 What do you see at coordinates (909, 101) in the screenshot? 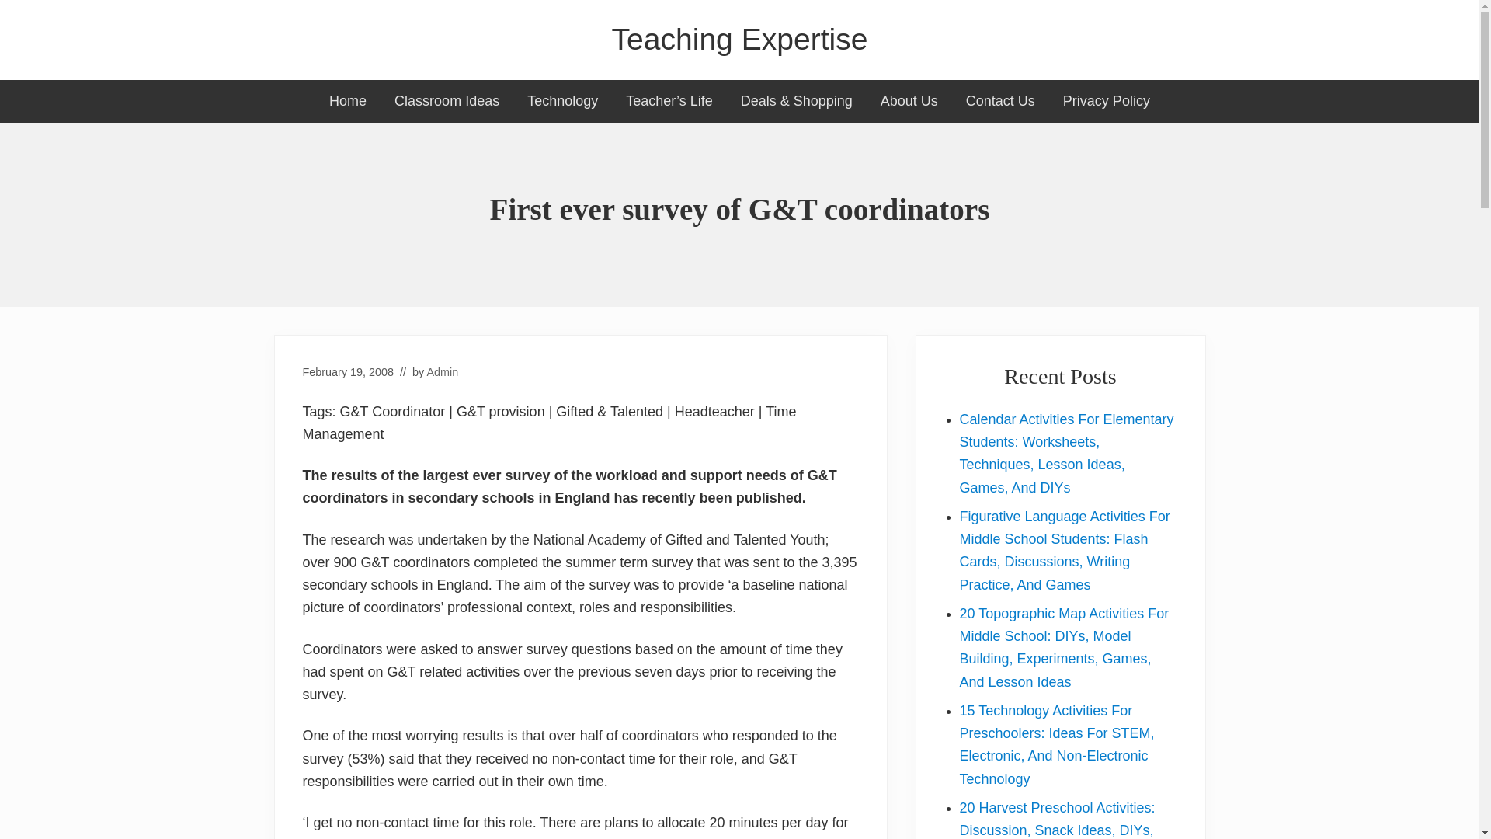
I see `About Us` at bounding box center [909, 101].